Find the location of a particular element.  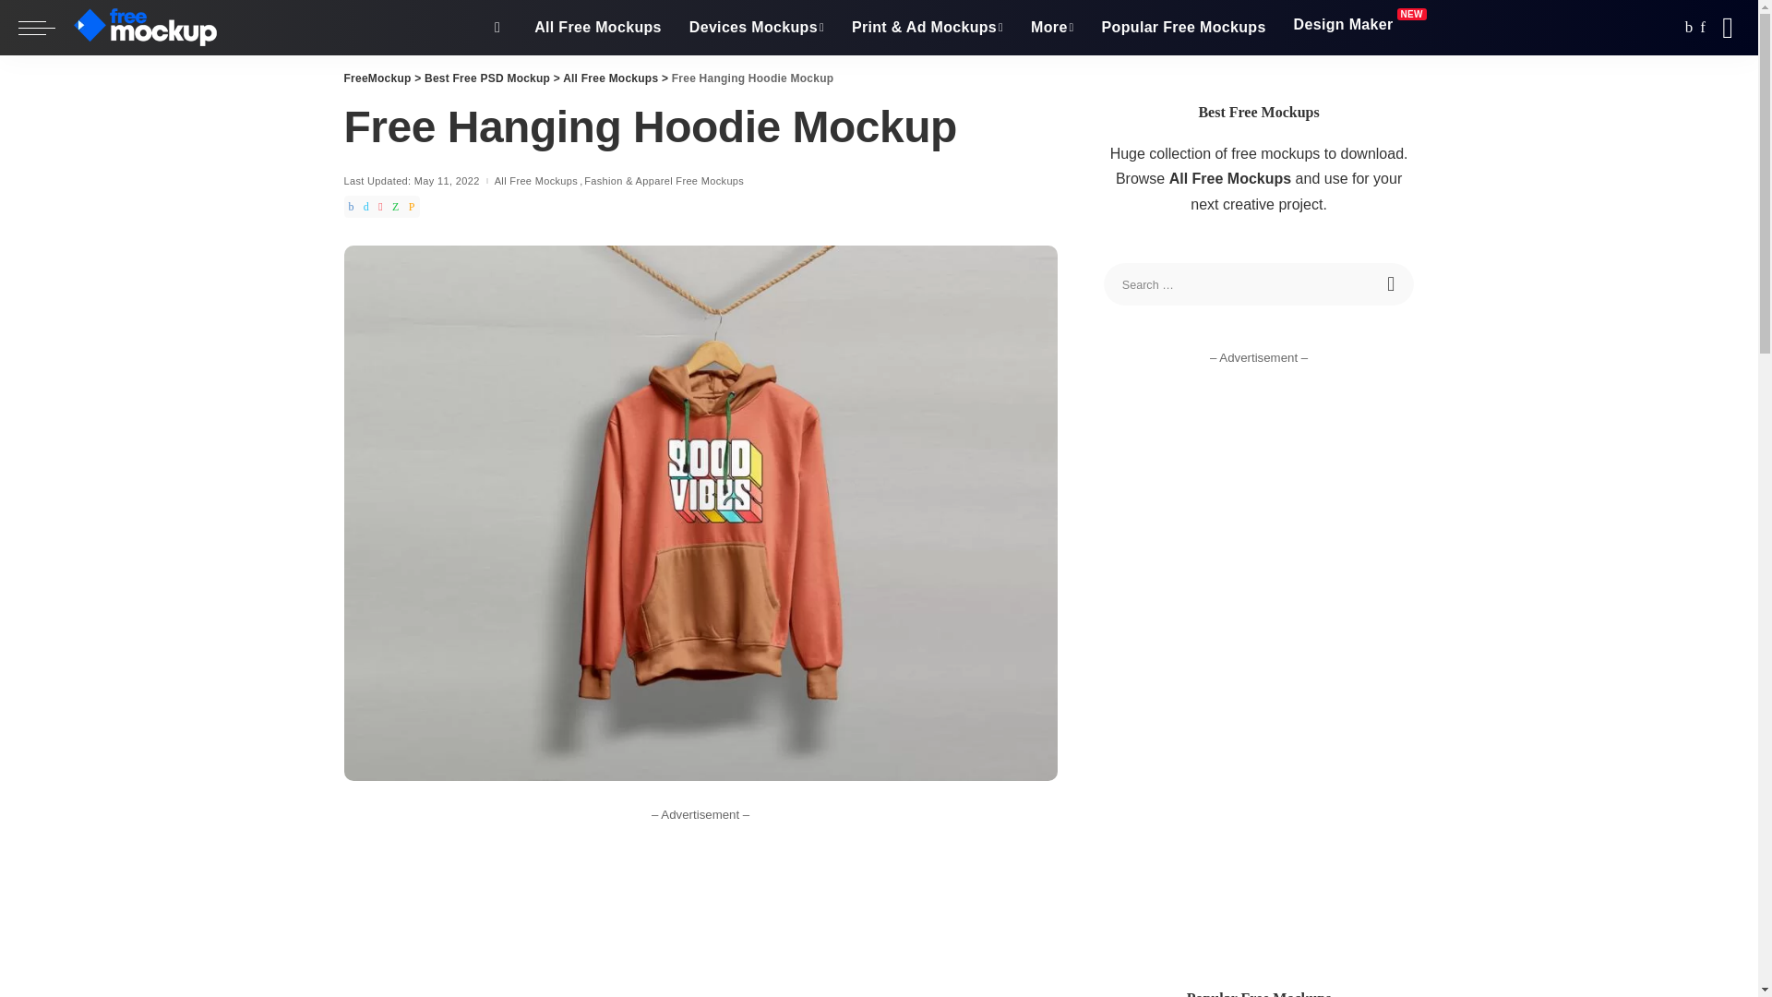

Go to Best Free PSD Mockup. is located at coordinates (487, 78).